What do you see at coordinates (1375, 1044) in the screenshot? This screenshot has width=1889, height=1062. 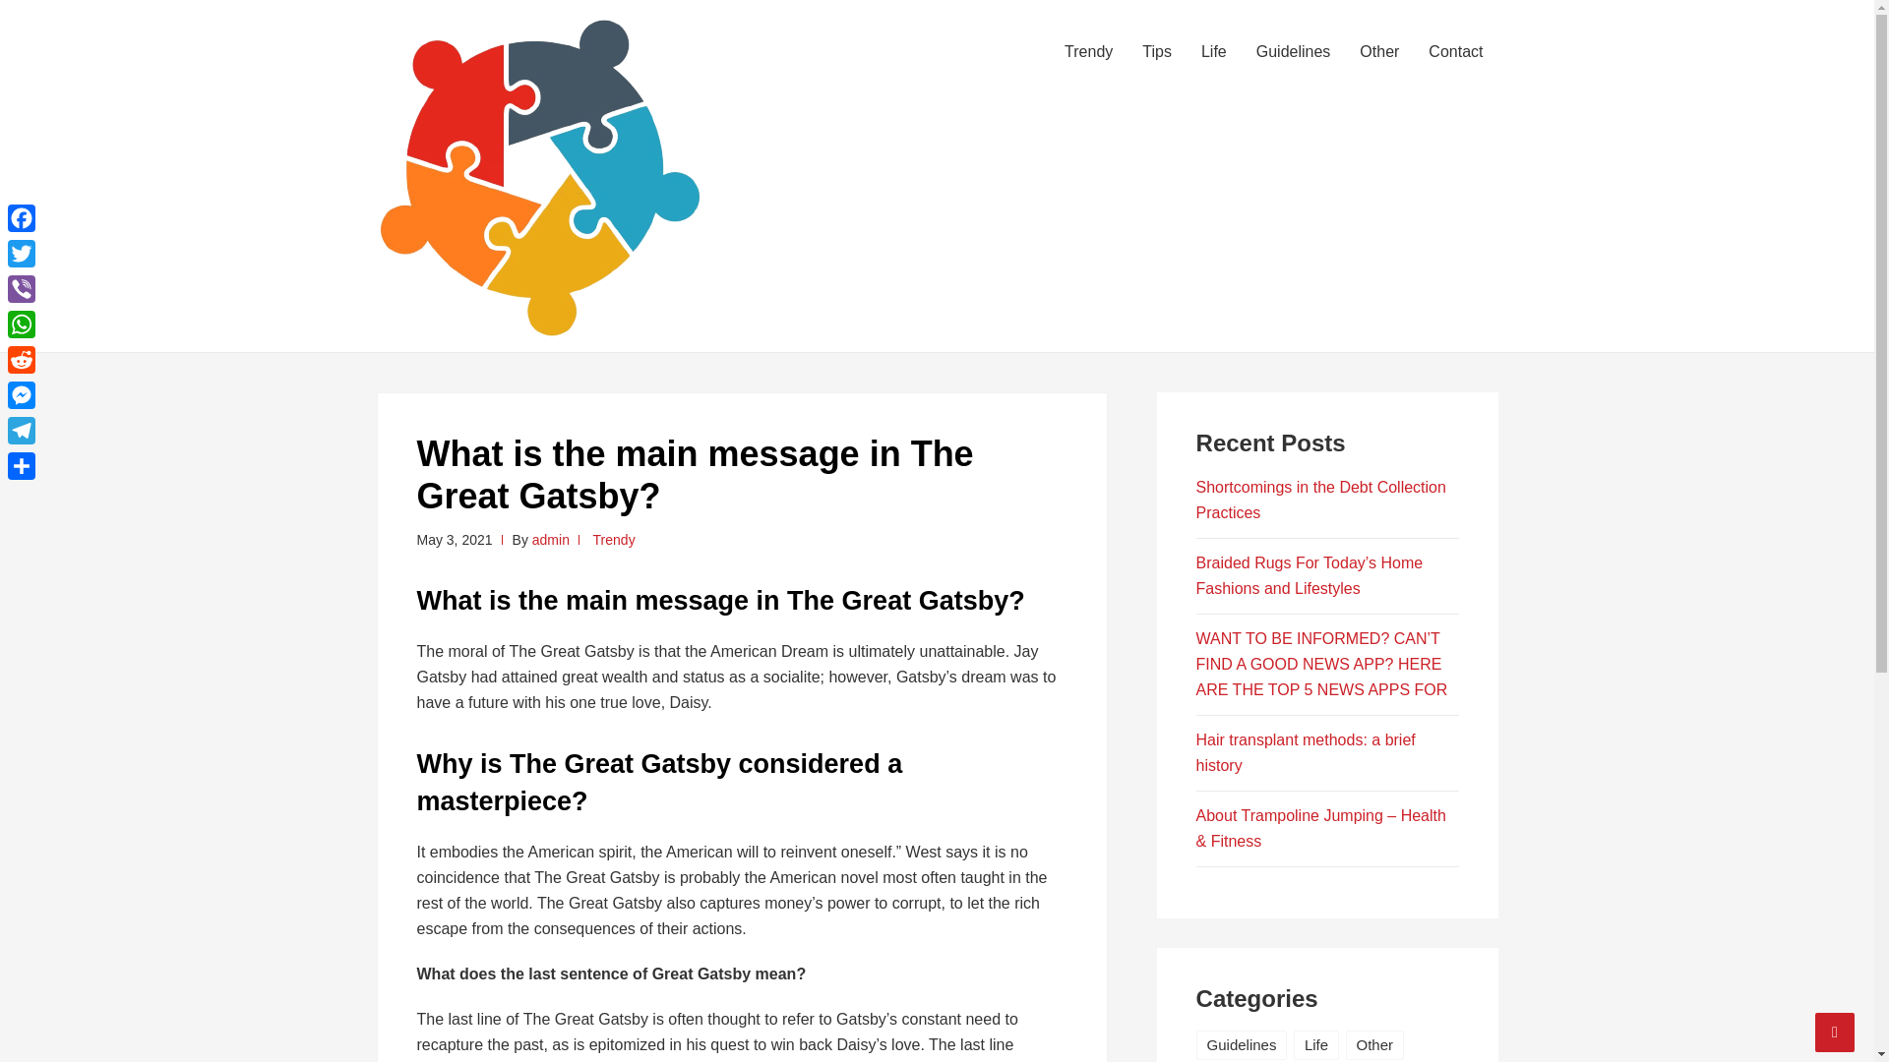 I see `Other` at bounding box center [1375, 1044].